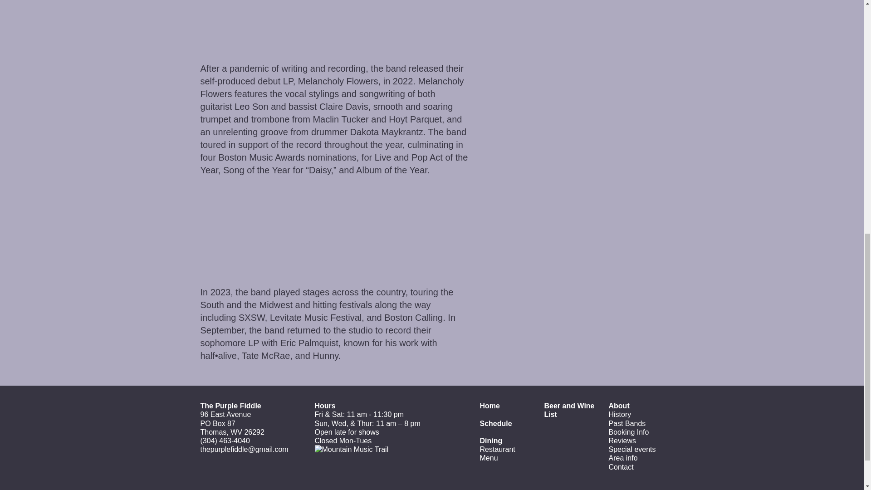  I want to click on Mountain Music Trail, so click(351, 449).